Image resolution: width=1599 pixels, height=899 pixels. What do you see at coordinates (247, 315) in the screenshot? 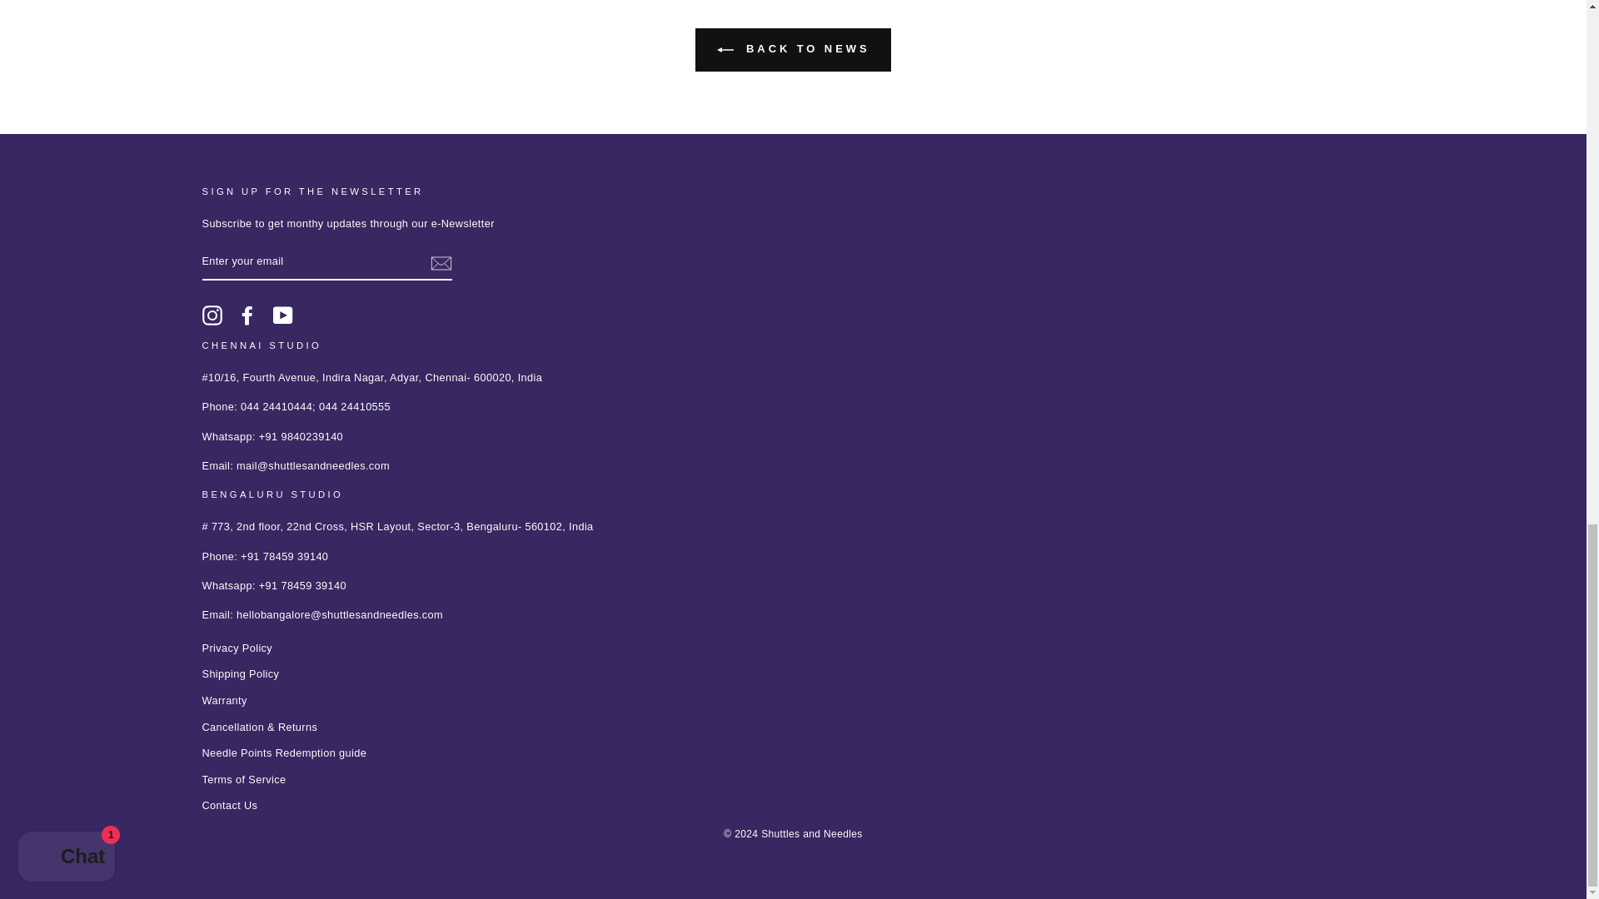
I see ` Shuttles and Needles on Facebook` at bounding box center [247, 315].